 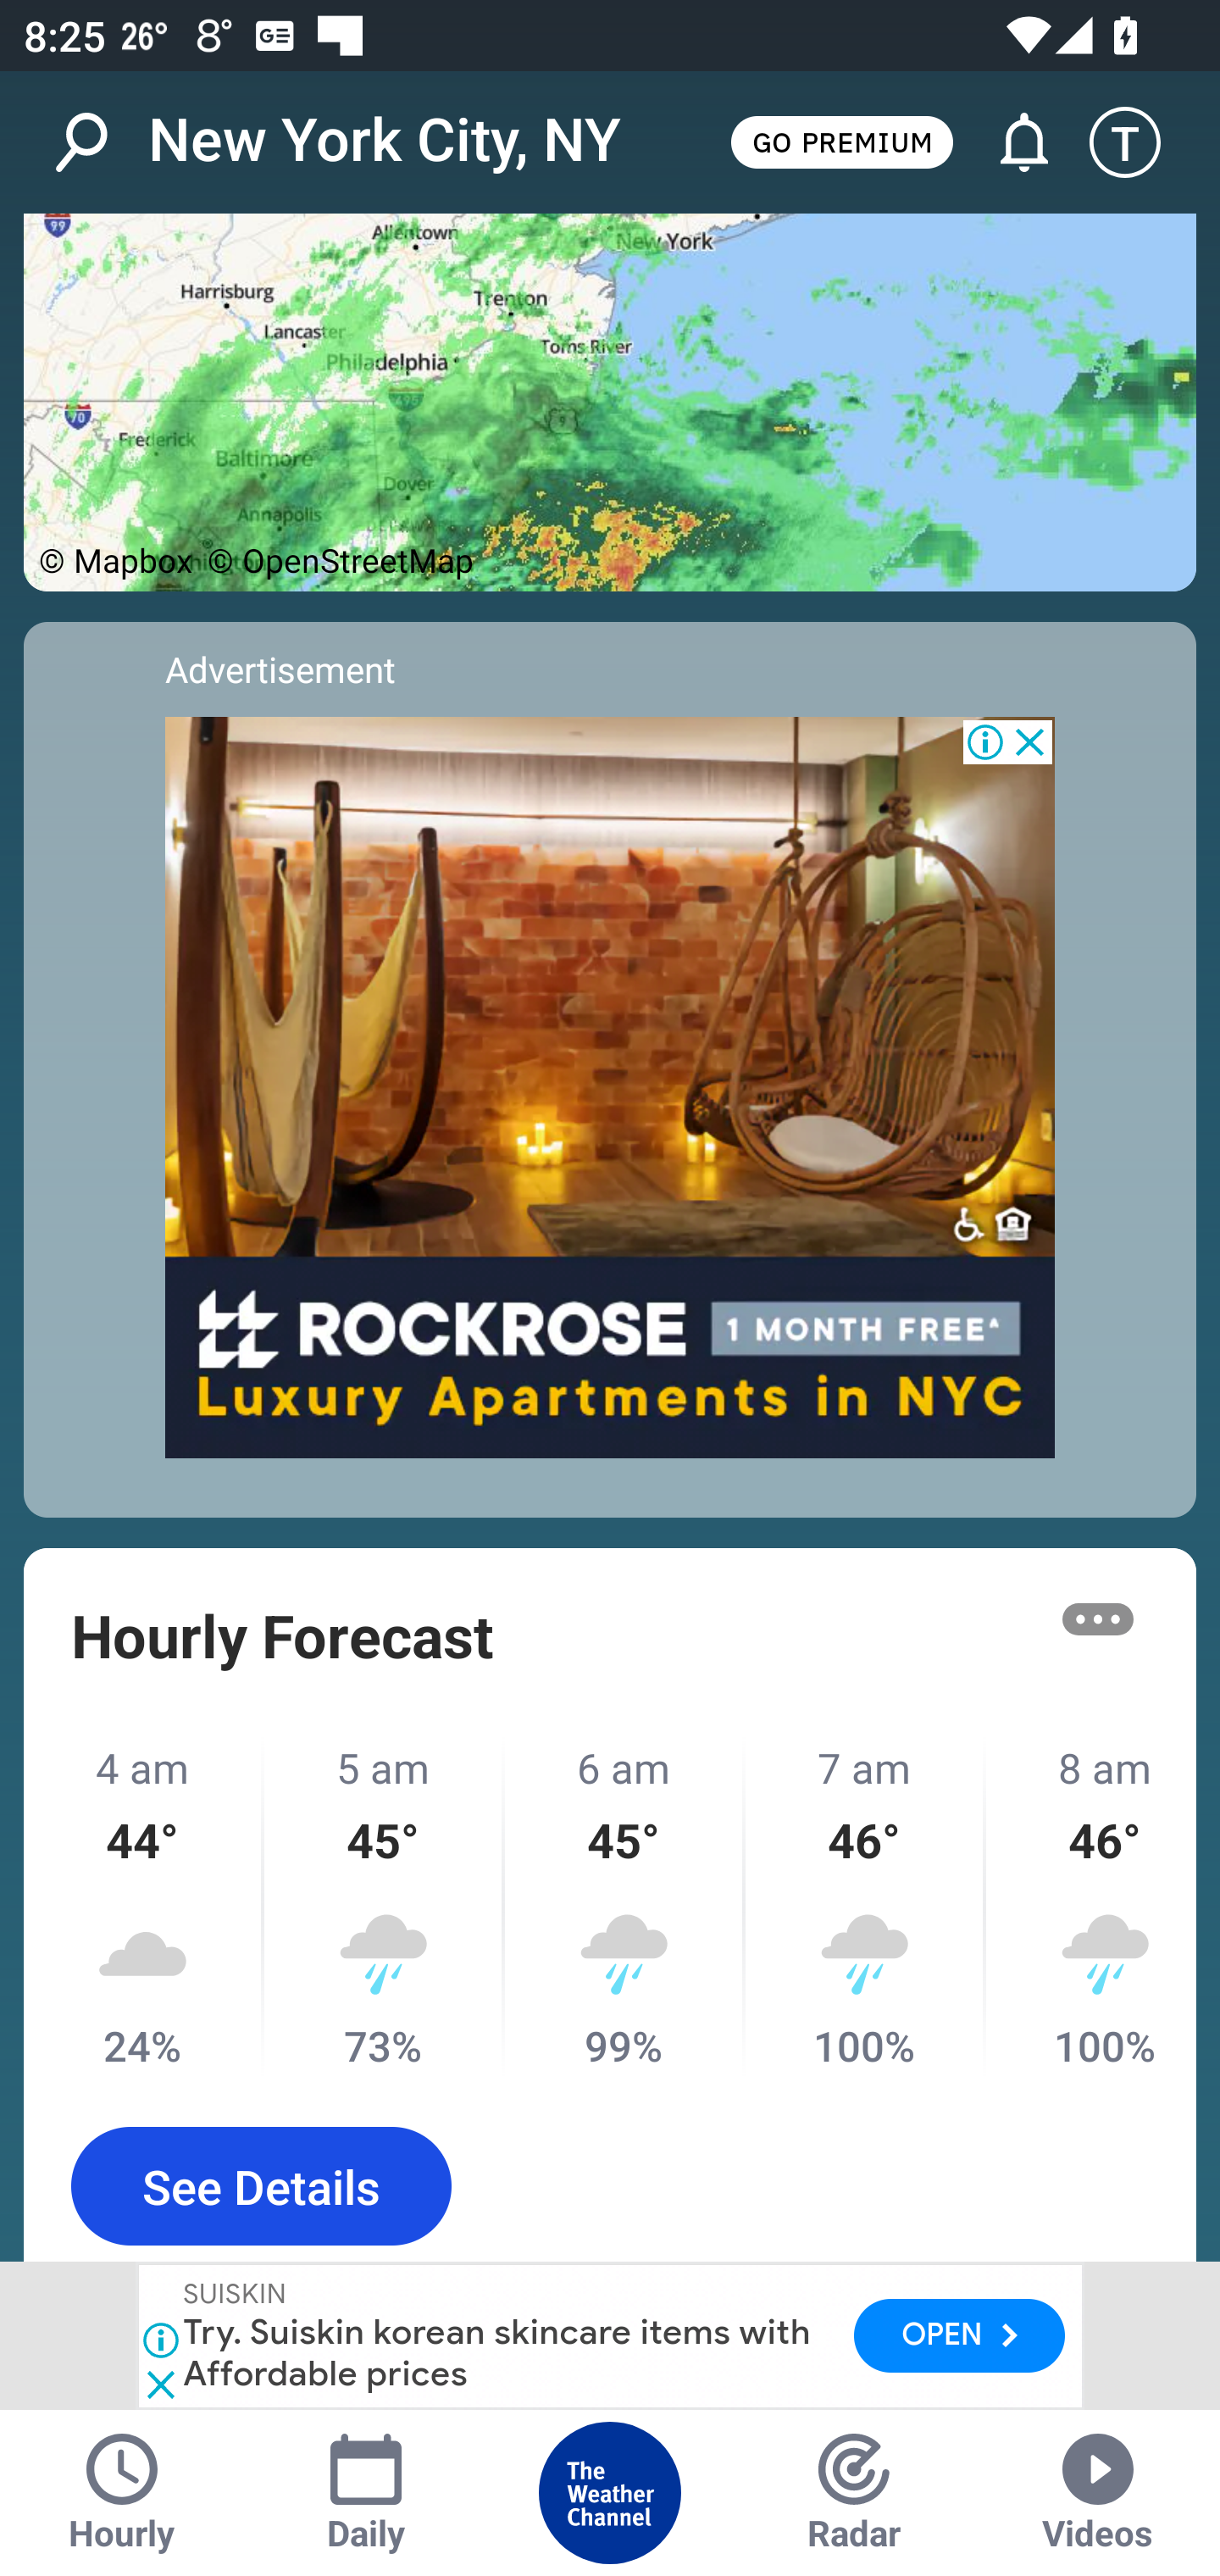 I want to click on GO PREMIUM, so click(x=841, y=141).